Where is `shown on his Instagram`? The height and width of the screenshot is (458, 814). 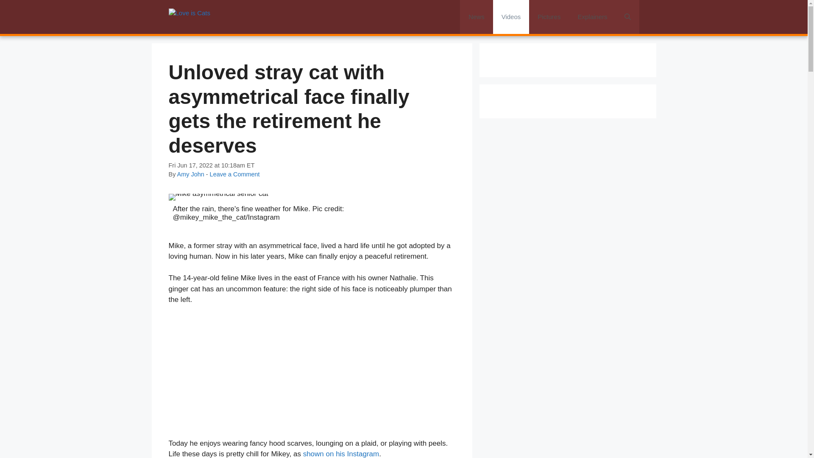
shown on his Instagram is located at coordinates (341, 454).